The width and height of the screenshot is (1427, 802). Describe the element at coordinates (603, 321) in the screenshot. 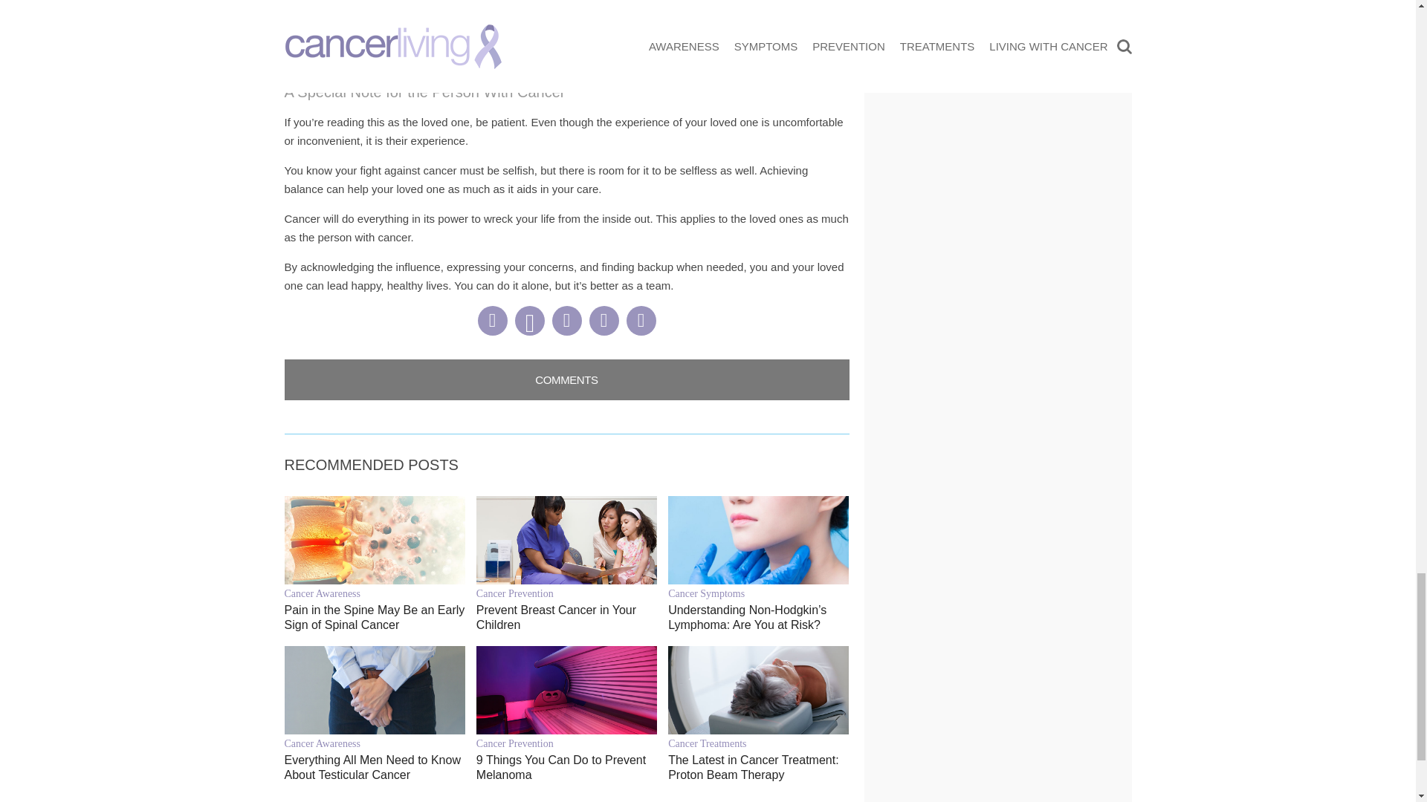

I see `Twitter` at that location.